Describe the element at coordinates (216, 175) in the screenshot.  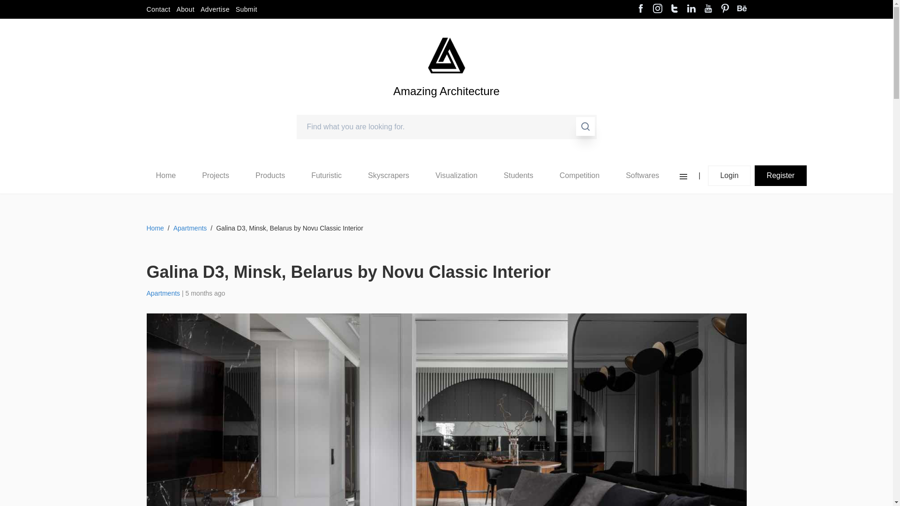
I see `Projects` at that location.